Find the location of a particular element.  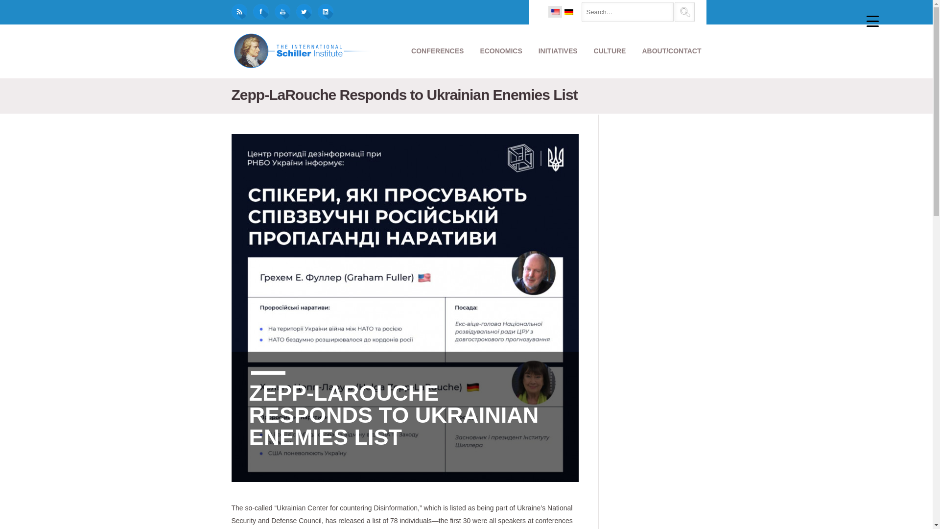

ECONOMICS is located at coordinates (500, 51).